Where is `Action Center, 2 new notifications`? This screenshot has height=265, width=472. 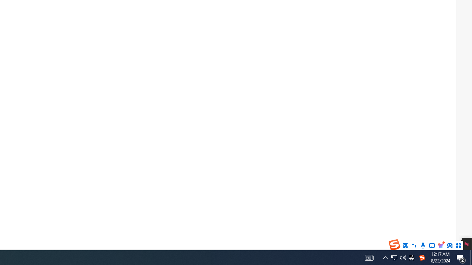 Action Center, 2 new notifications is located at coordinates (422, 258).